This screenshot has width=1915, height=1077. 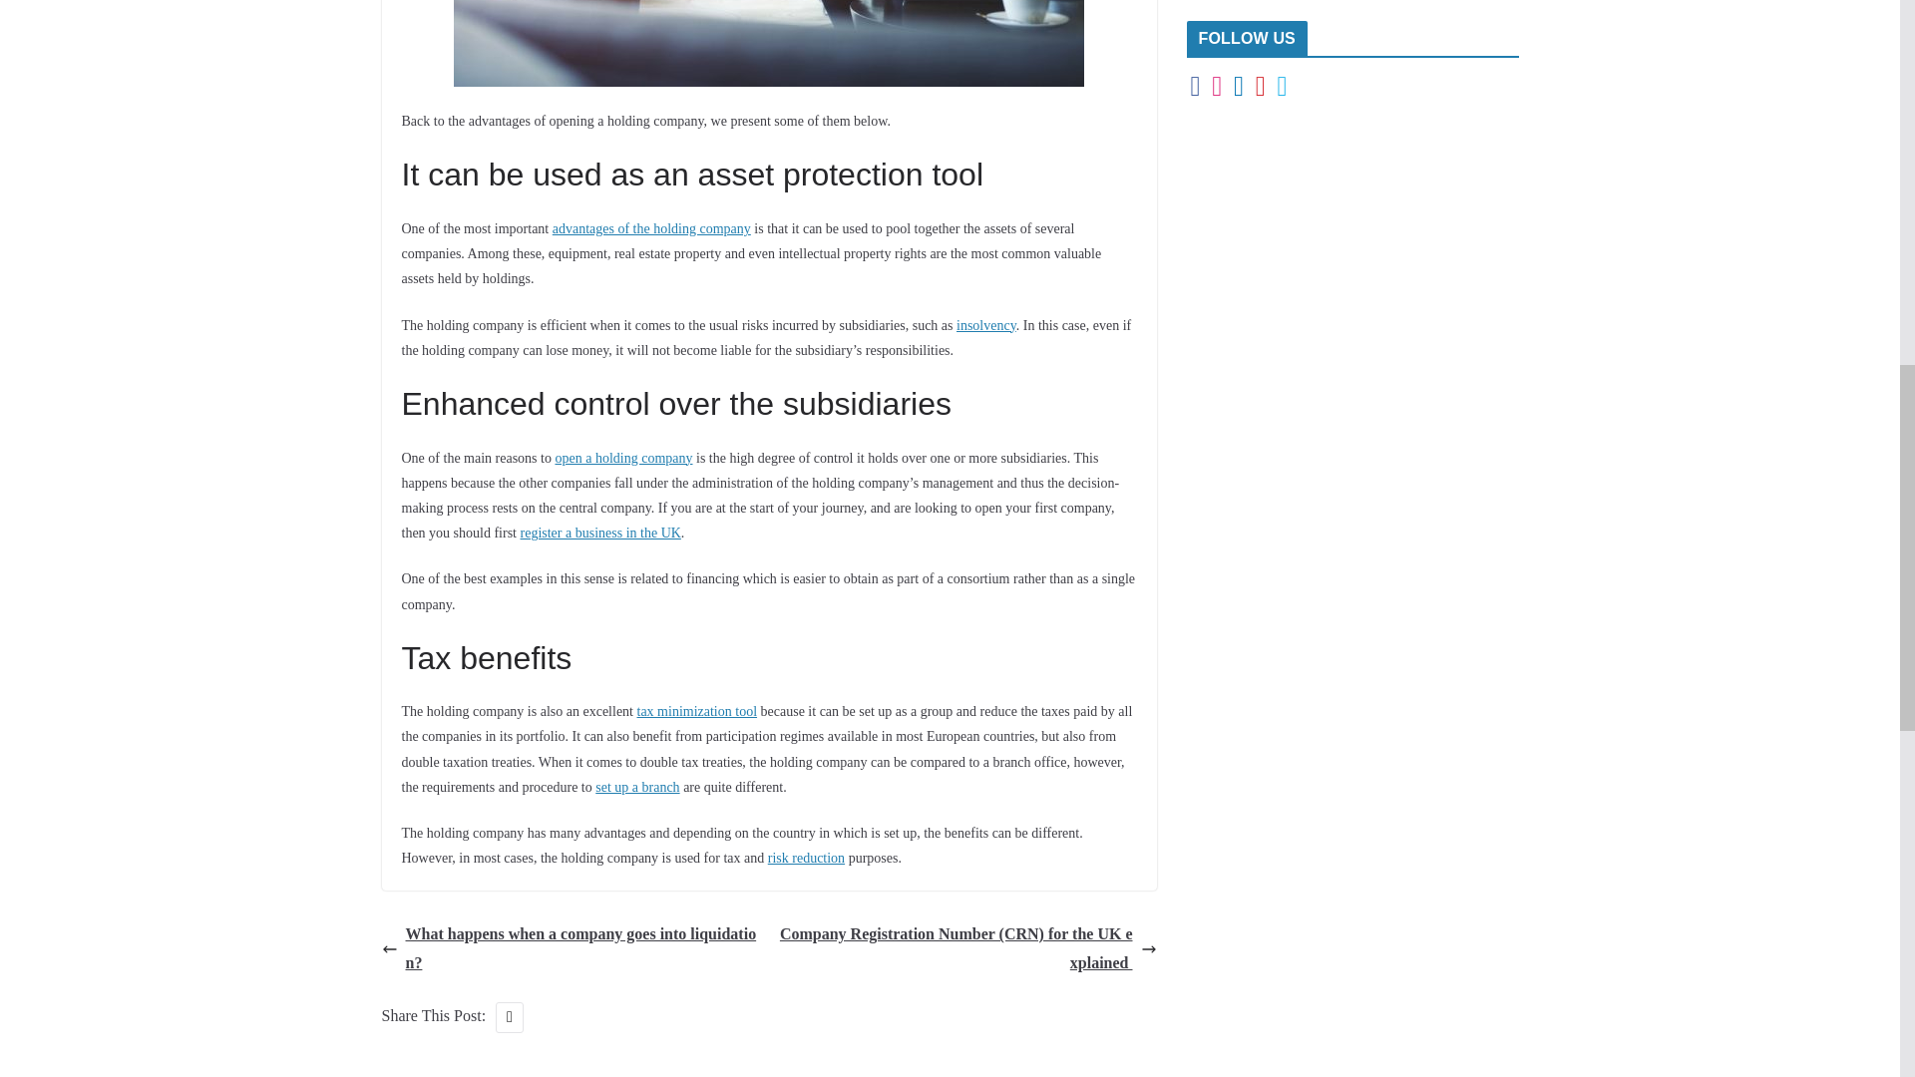 I want to click on open a holding company, so click(x=622, y=458).